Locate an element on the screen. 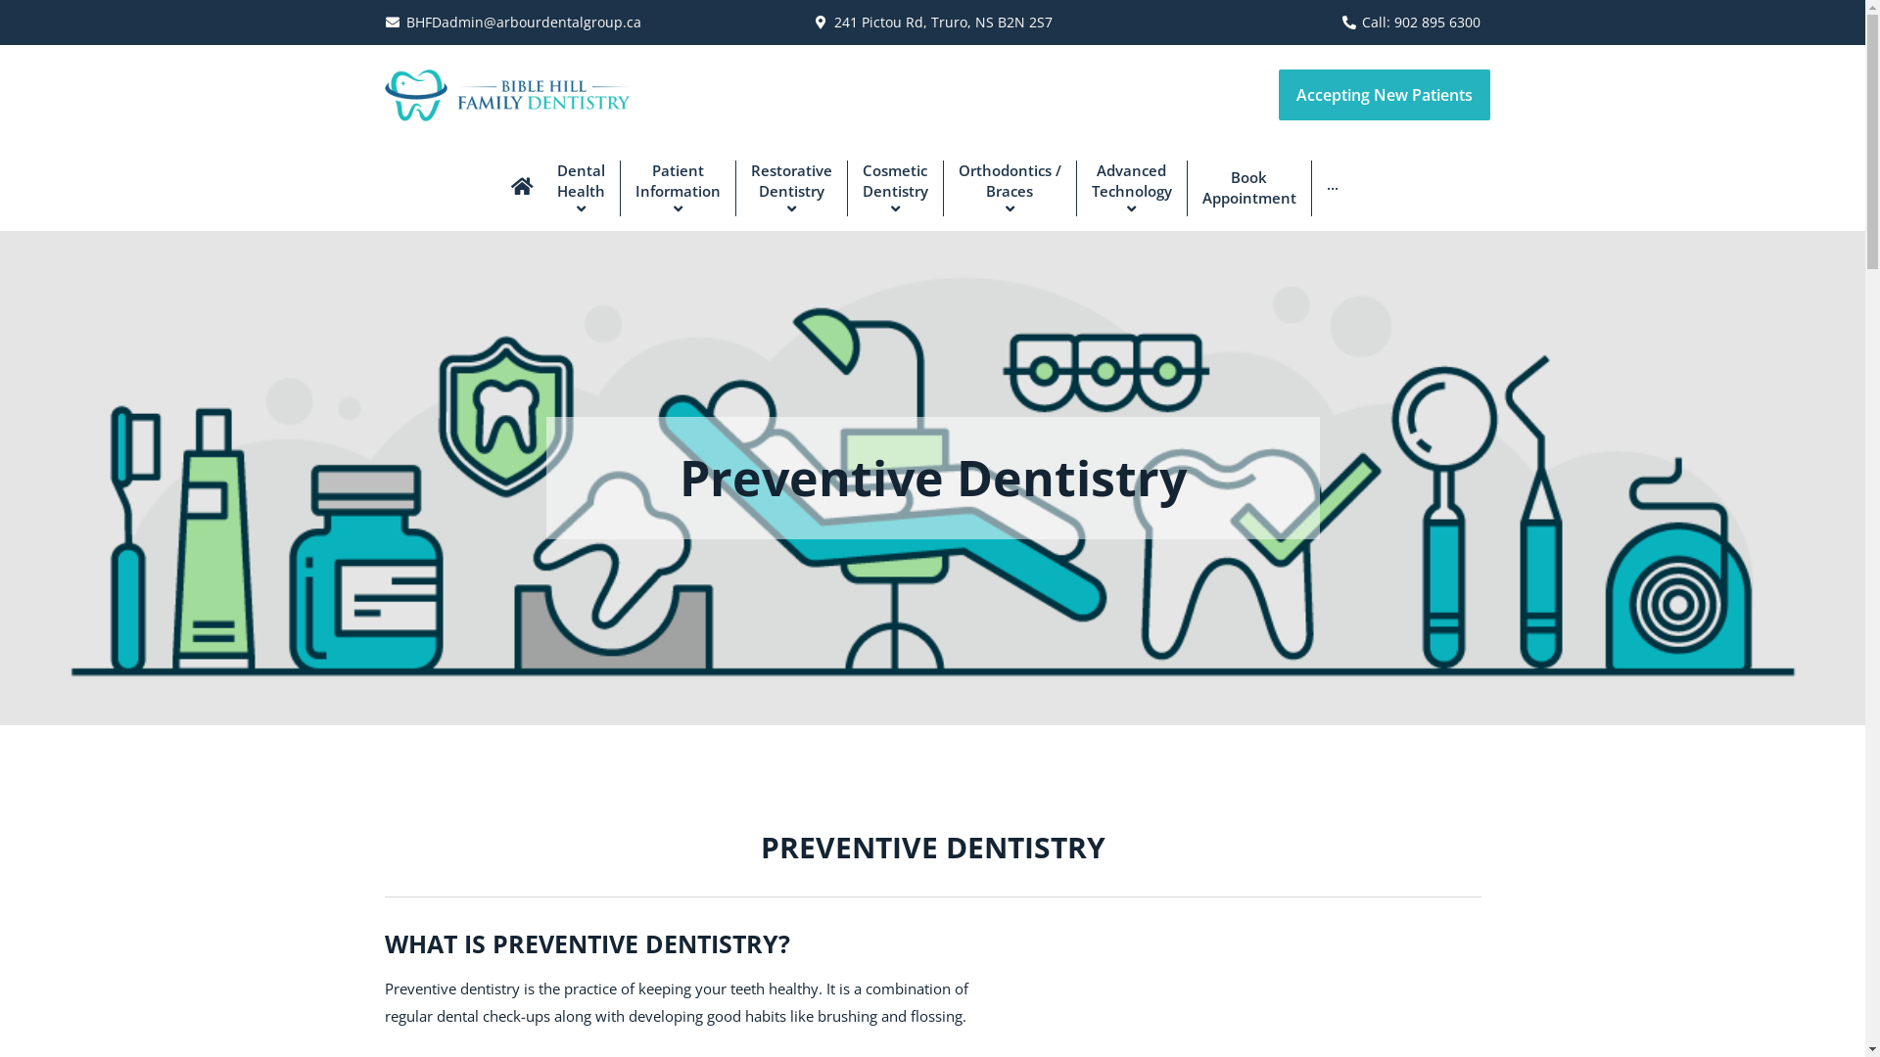 This screenshot has height=1057, width=1880. Patient
Information is located at coordinates (677, 188).